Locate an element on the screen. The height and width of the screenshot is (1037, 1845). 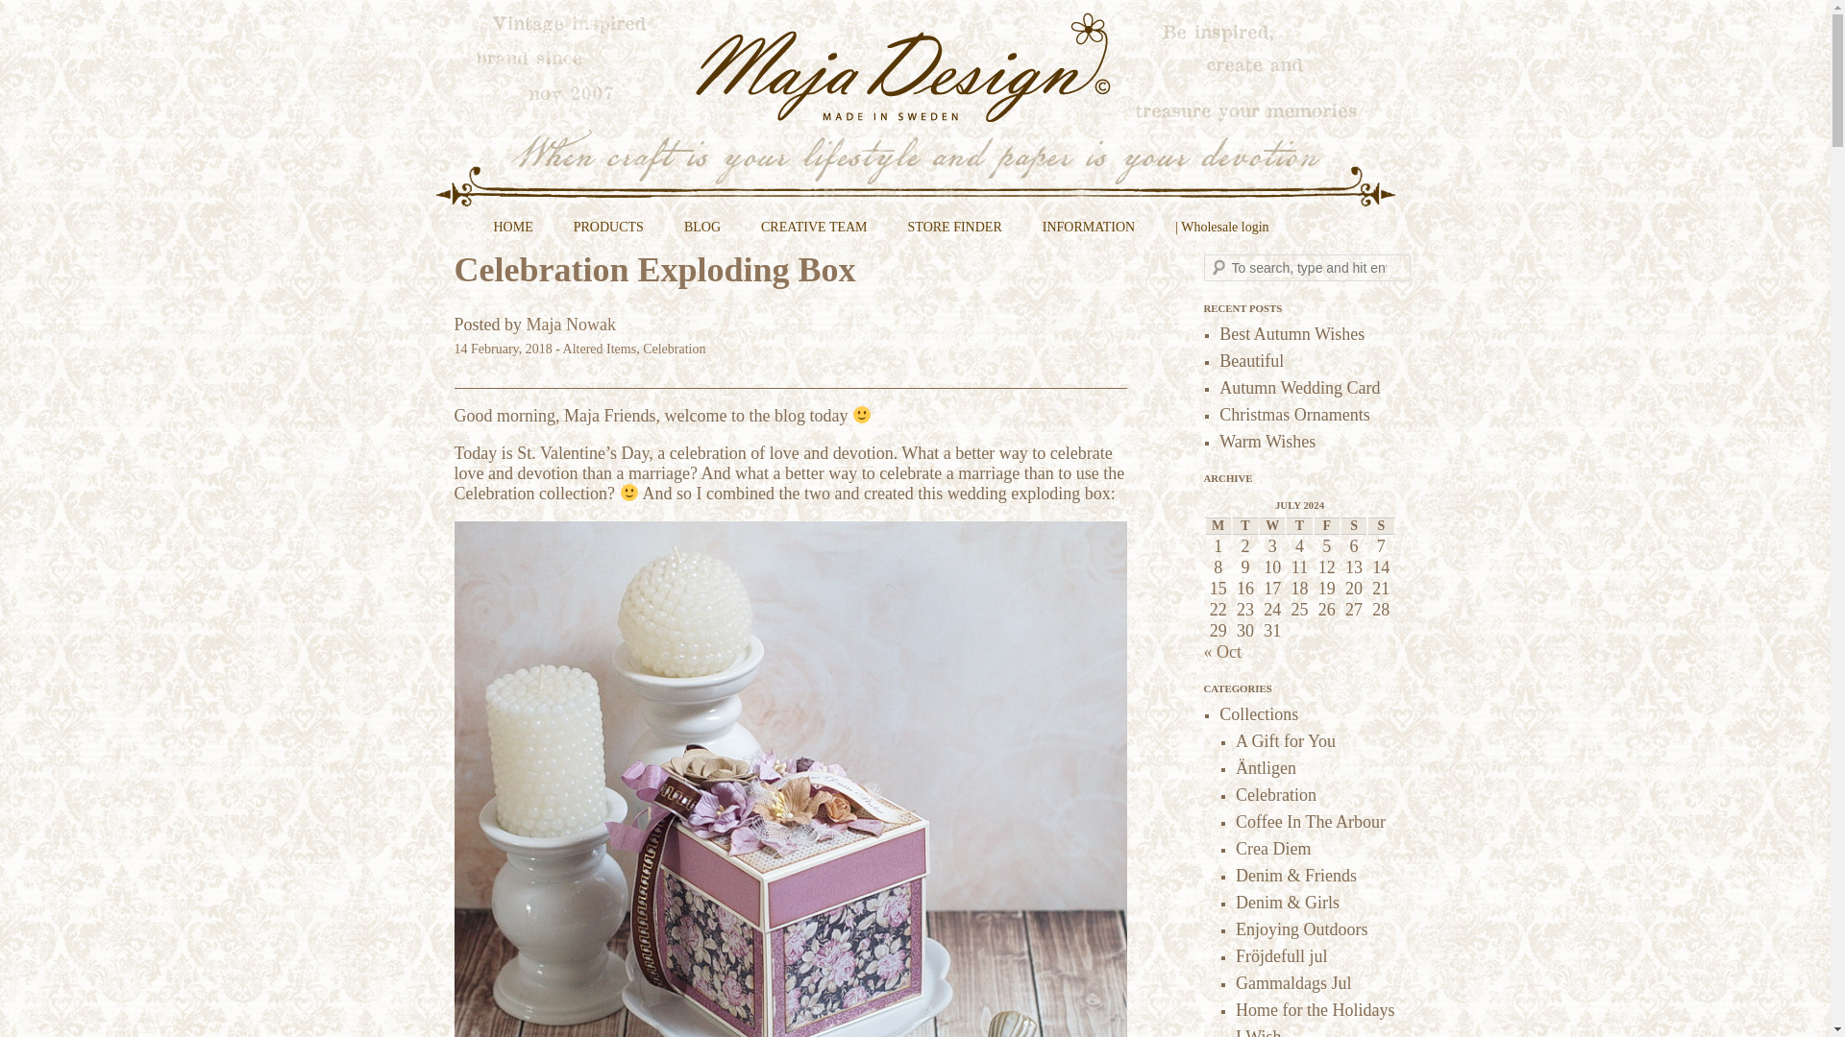
Saturday is located at coordinates (1353, 526).